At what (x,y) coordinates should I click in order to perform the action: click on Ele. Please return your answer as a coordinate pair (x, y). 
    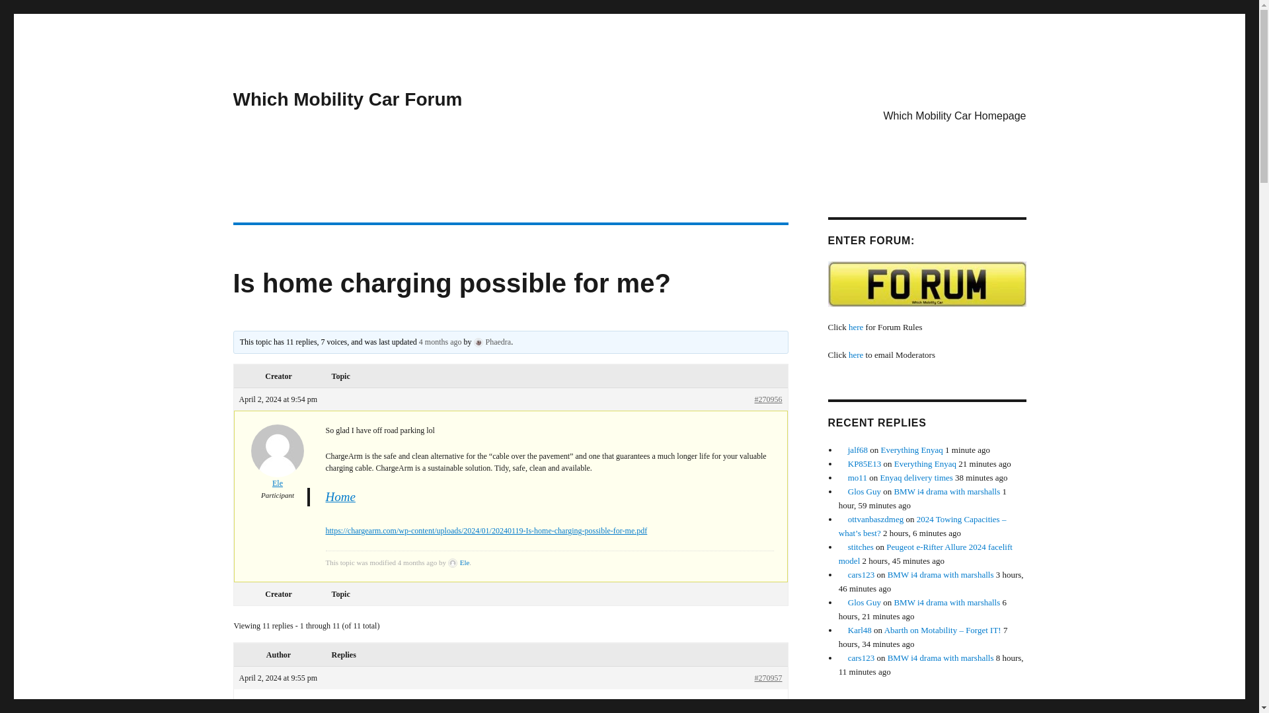
    Looking at the image, I should click on (459, 562).